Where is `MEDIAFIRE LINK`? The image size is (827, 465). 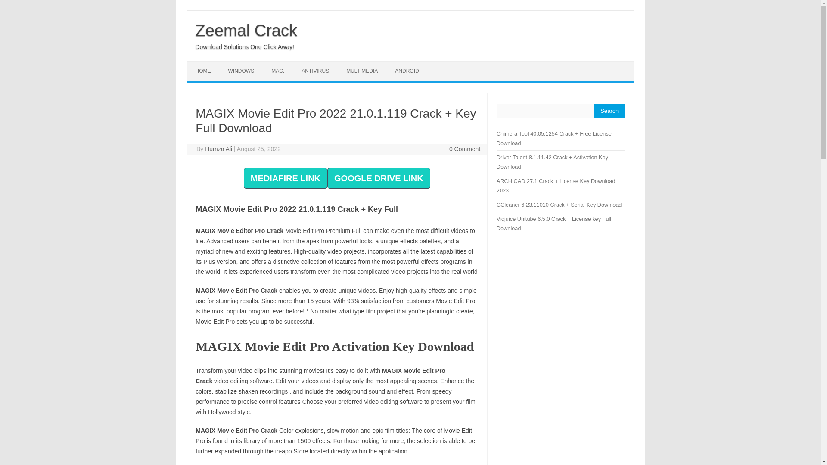
MEDIAFIRE LINK is located at coordinates (286, 178).